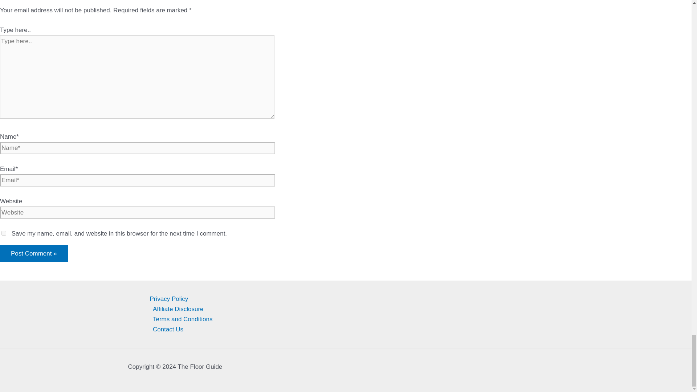  I want to click on yes, so click(4, 233).